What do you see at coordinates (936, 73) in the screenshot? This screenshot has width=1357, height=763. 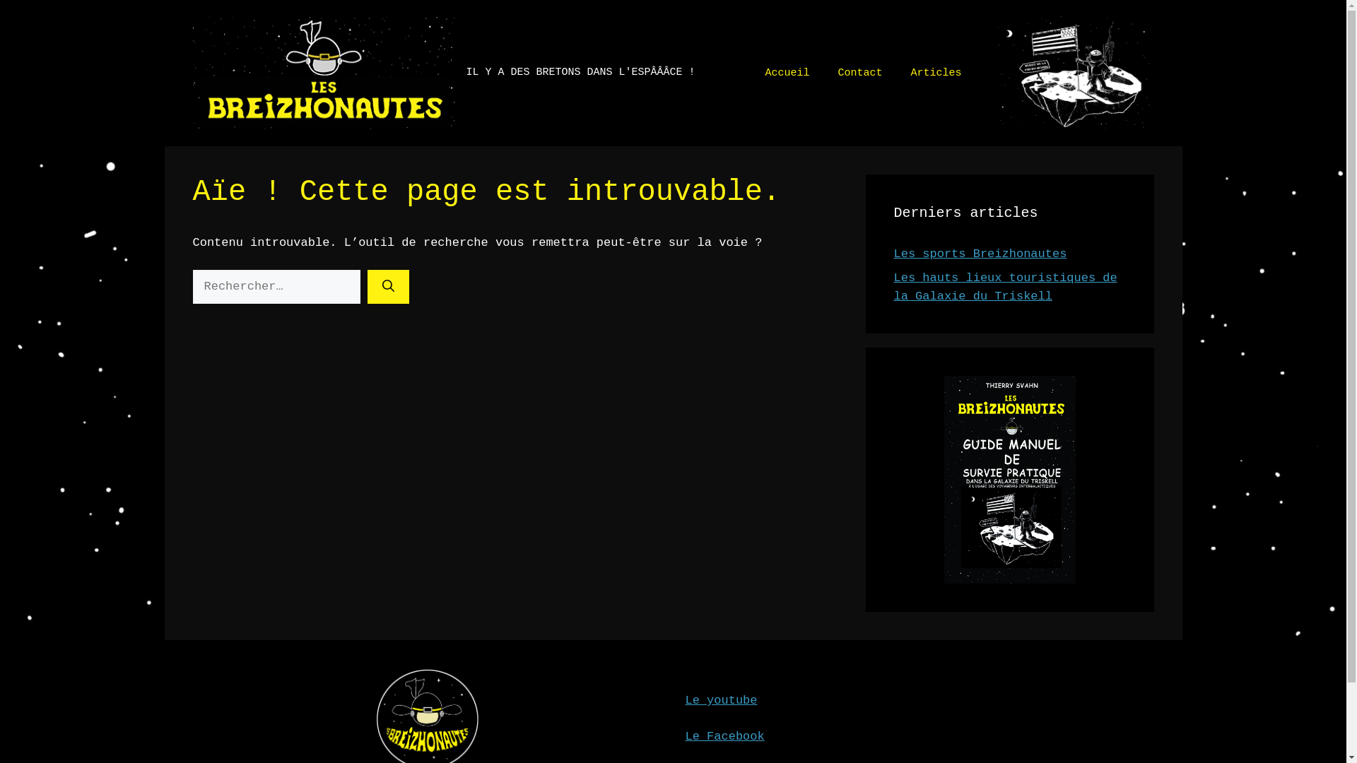 I see `Articles` at bounding box center [936, 73].